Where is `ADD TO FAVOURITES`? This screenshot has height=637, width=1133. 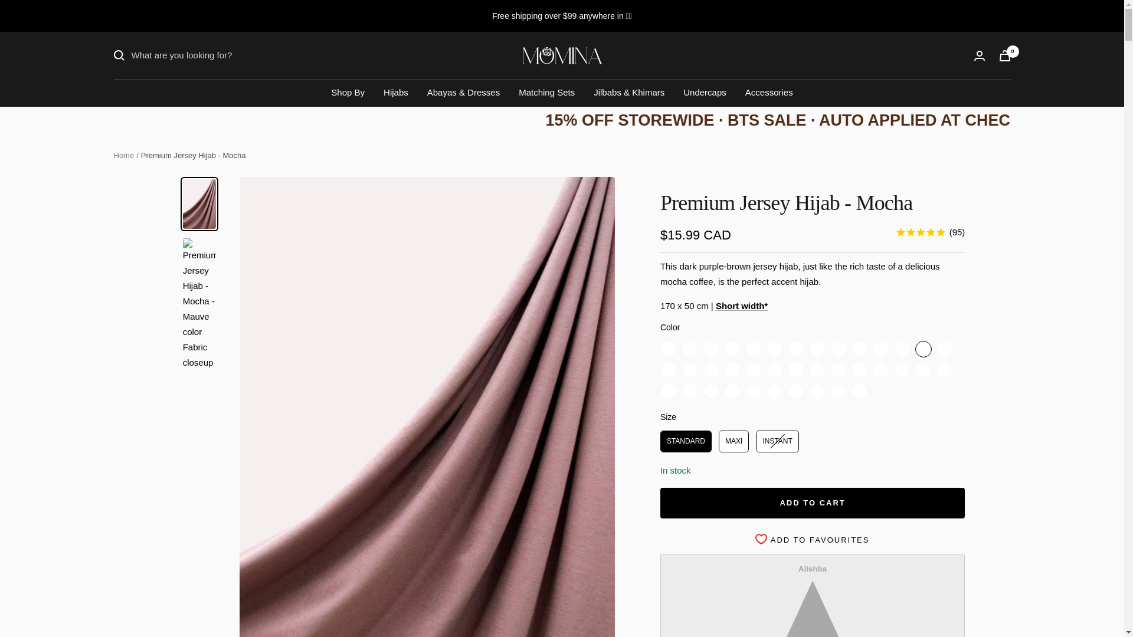
ADD TO FAVOURITES is located at coordinates (813, 540).